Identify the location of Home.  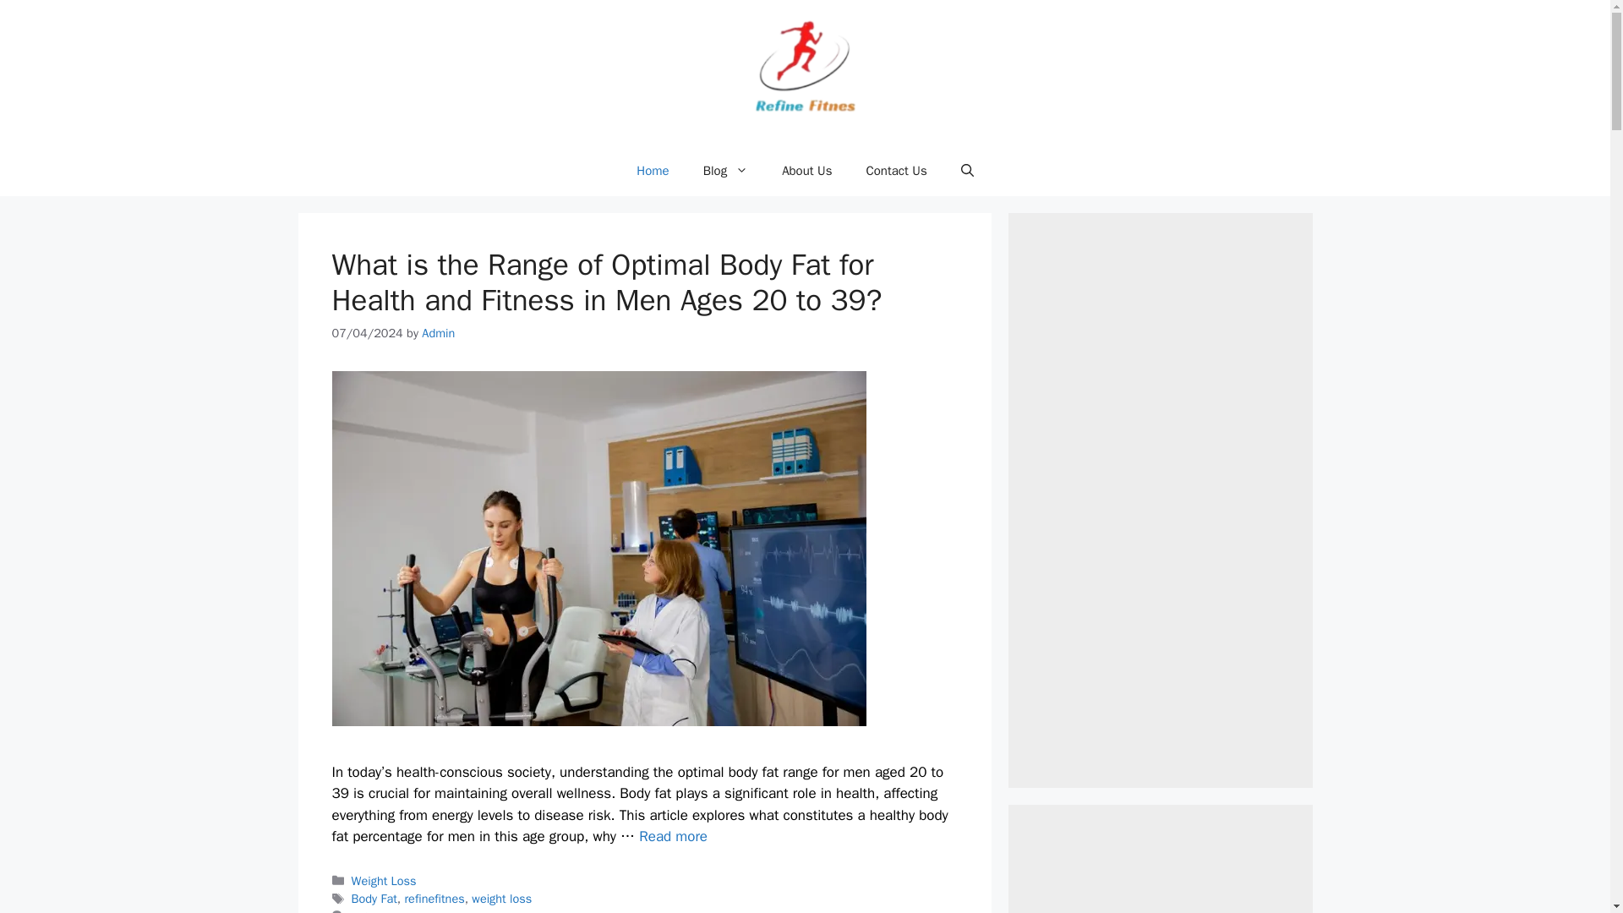
(653, 171).